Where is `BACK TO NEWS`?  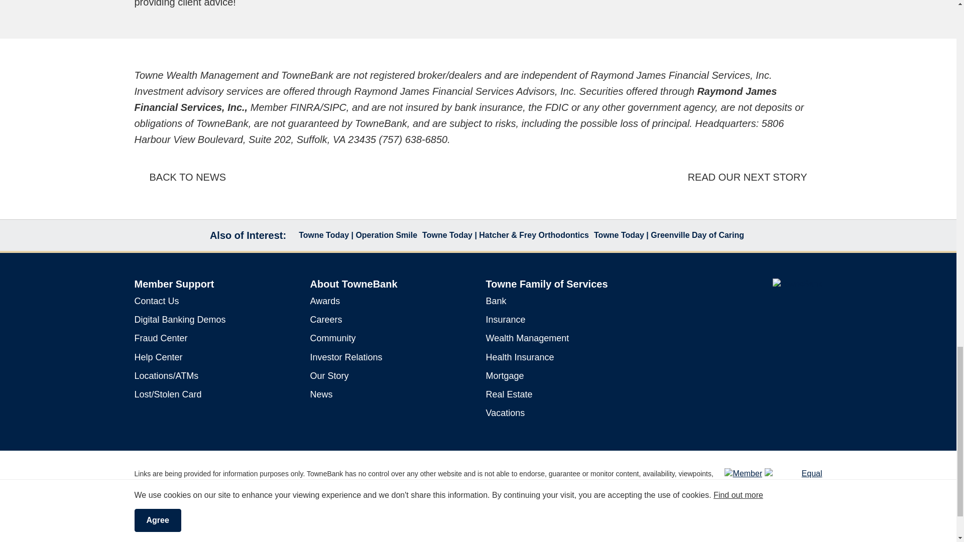
BACK TO NEWS is located at coordinates (181, 177).